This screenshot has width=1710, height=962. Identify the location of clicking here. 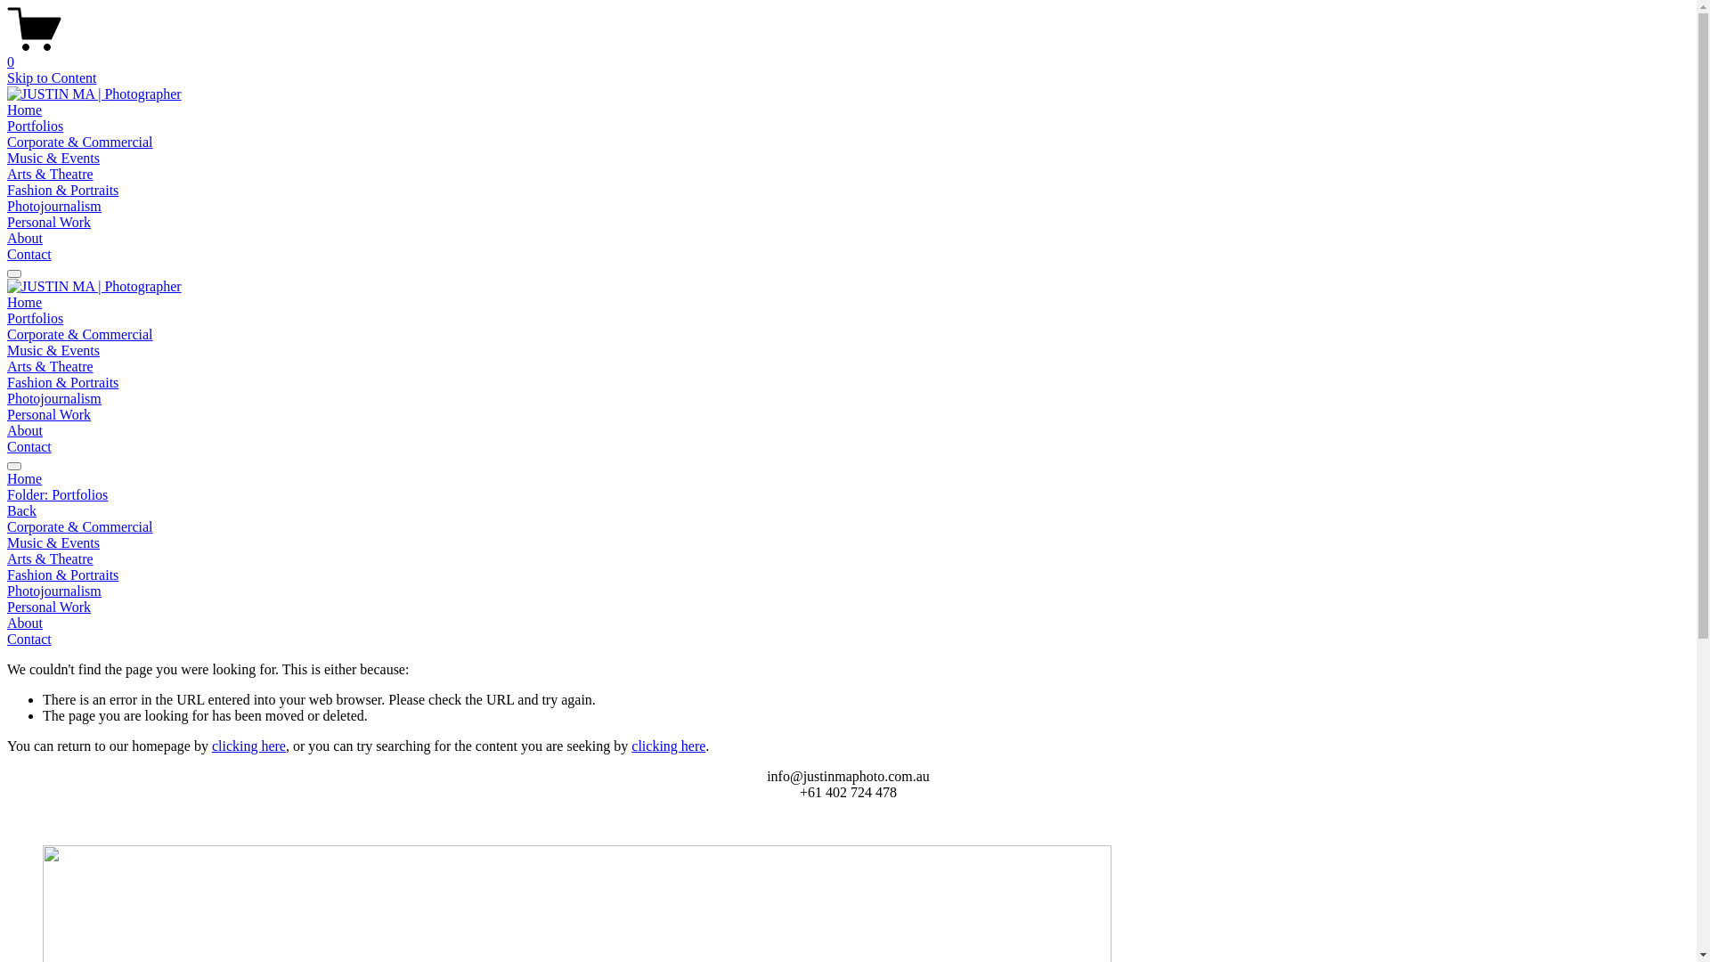
(668, 746).